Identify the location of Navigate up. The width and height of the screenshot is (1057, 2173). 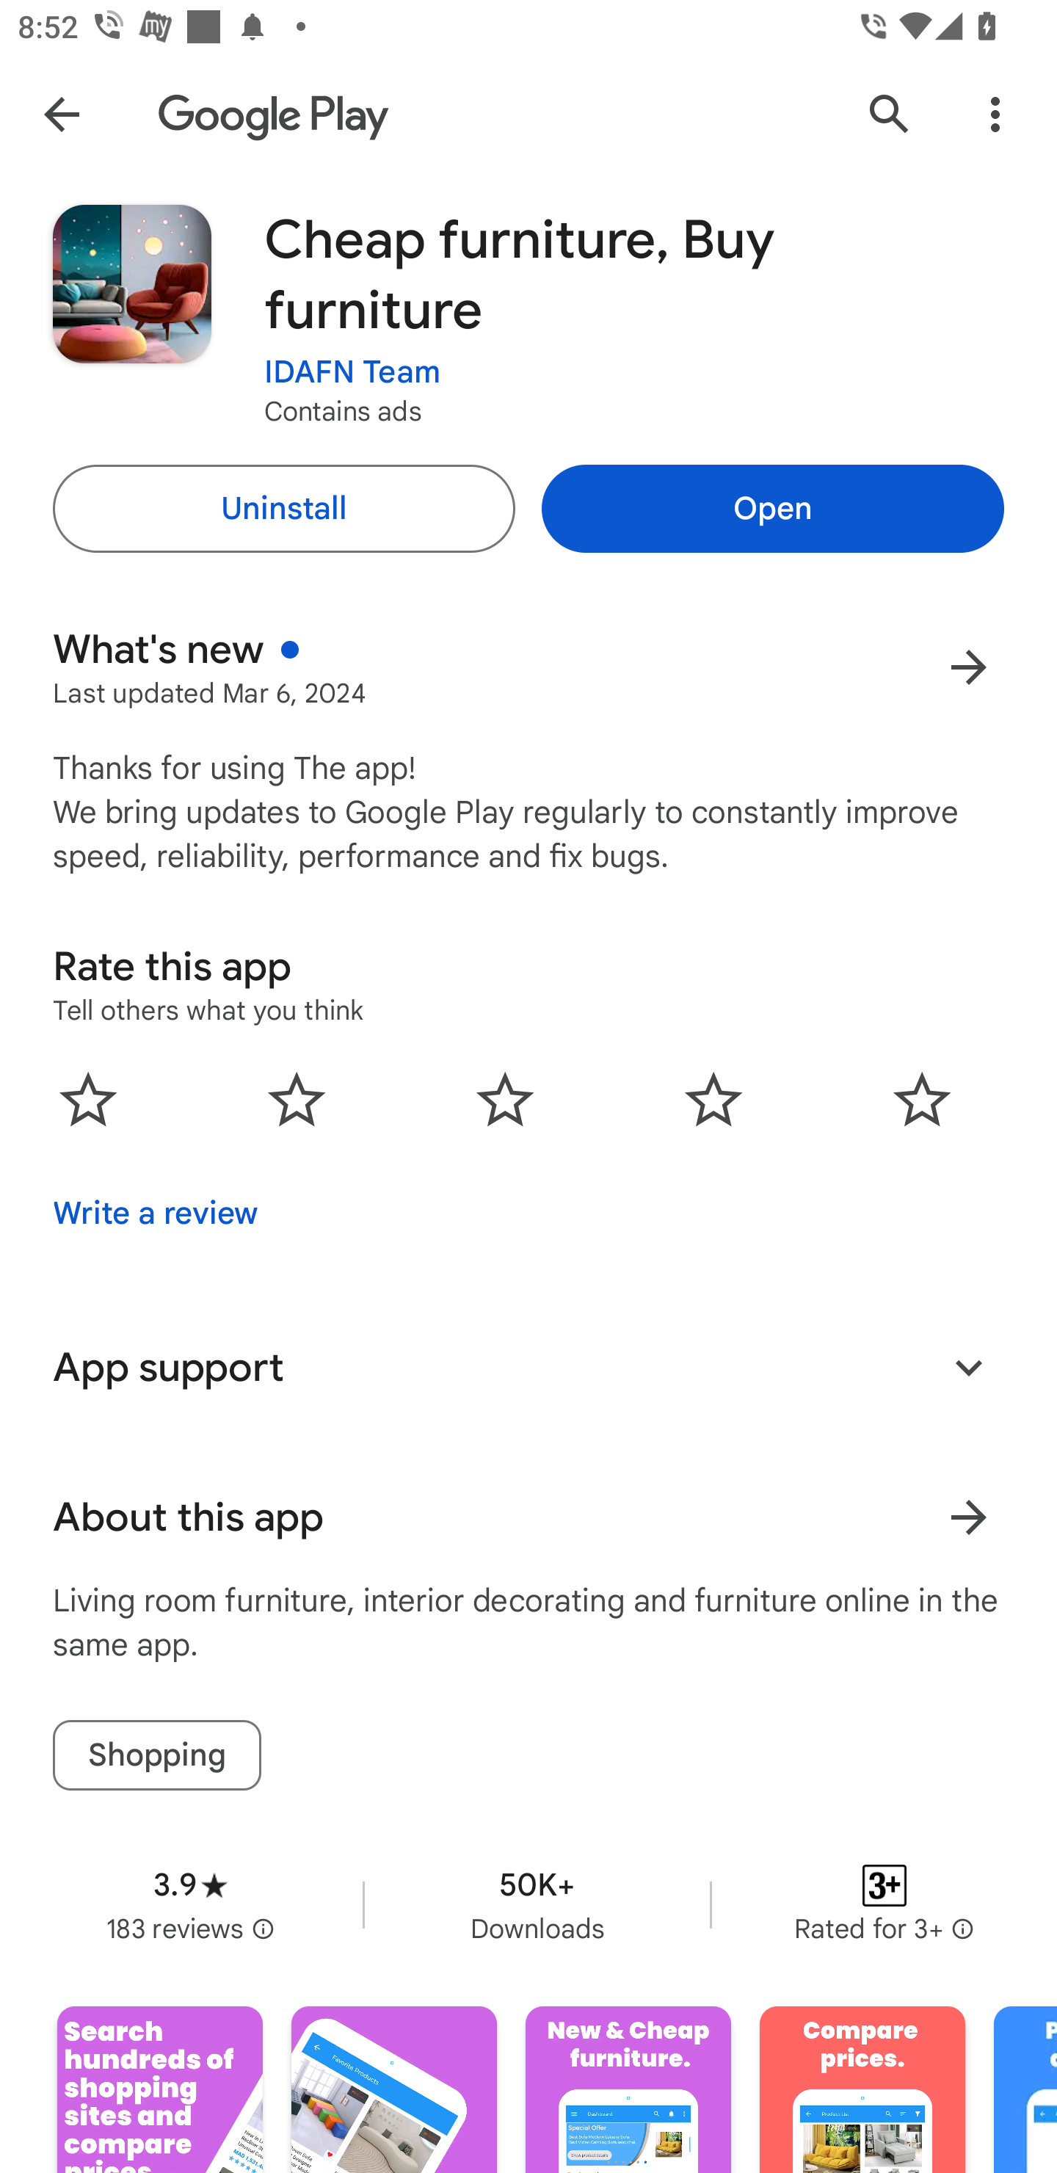
(61, 113).